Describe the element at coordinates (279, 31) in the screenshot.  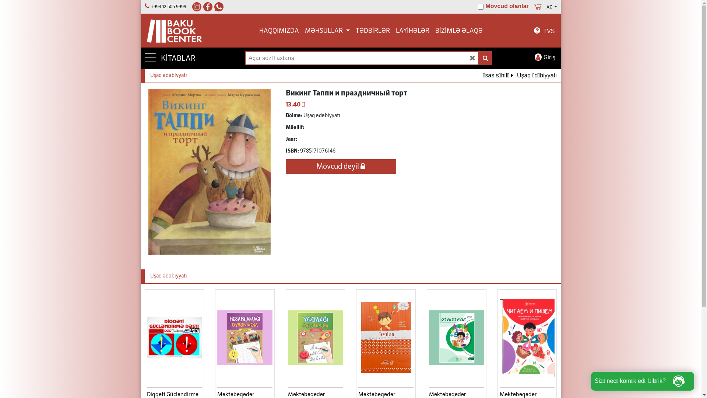
I see `HAQQIMIZDA` at that location.